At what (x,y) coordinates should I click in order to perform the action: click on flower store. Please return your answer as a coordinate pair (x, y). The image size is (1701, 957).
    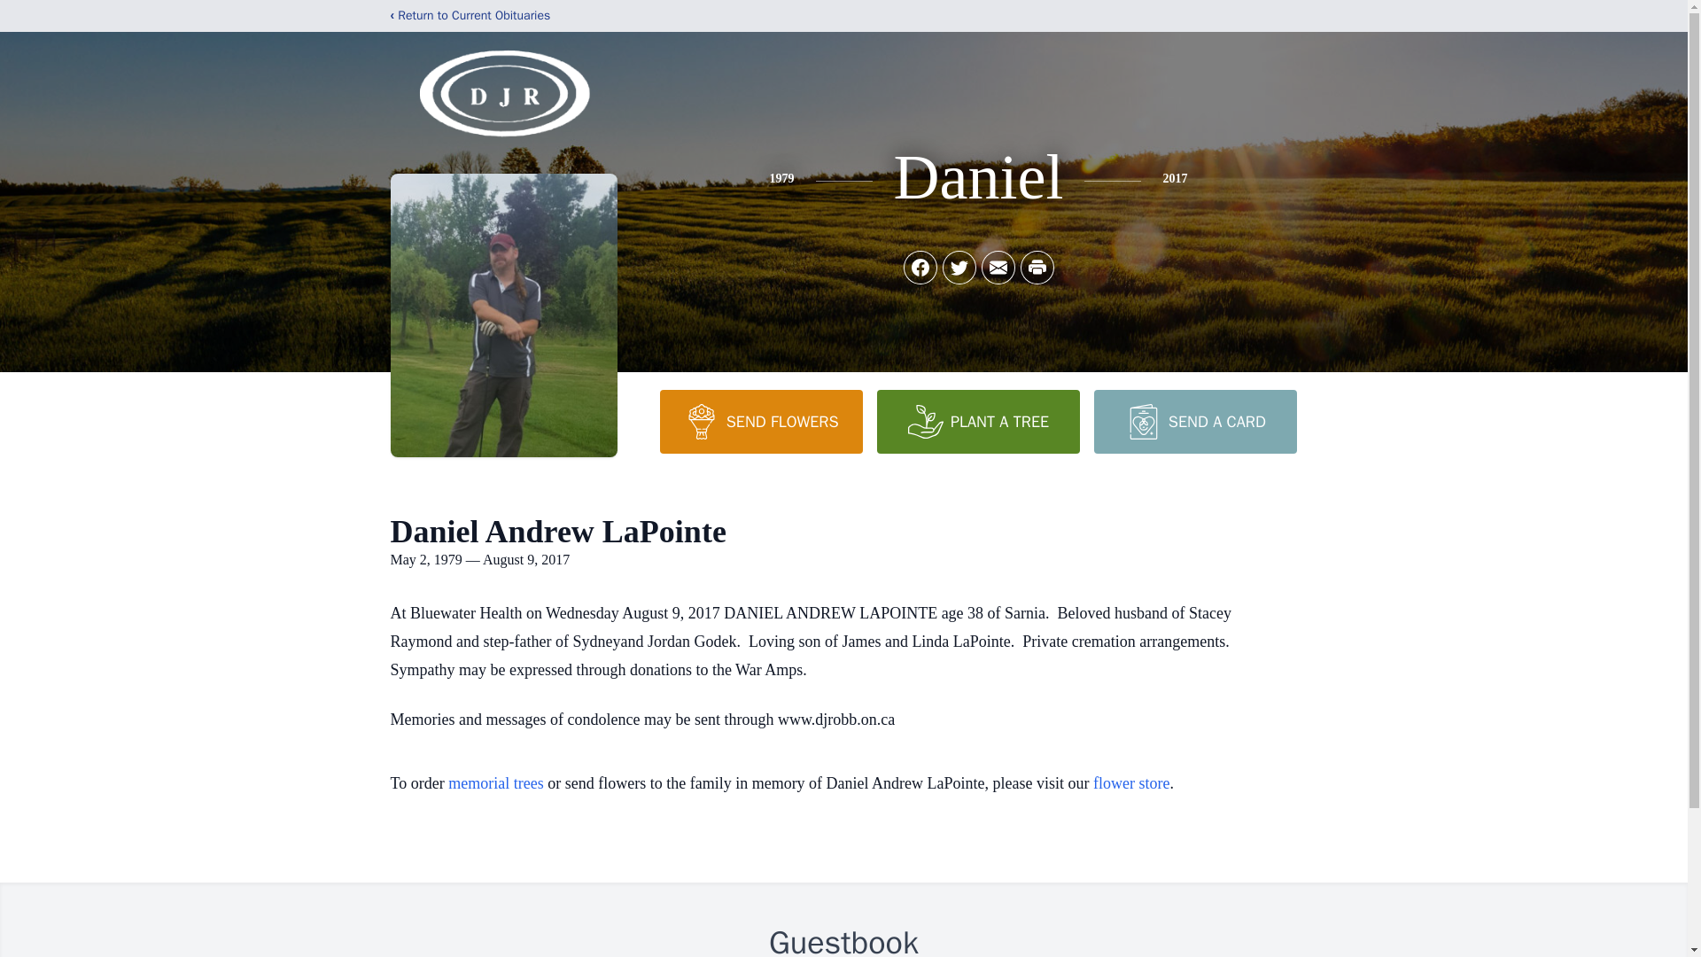
    Looking at the image, I should click on (1131, 783).